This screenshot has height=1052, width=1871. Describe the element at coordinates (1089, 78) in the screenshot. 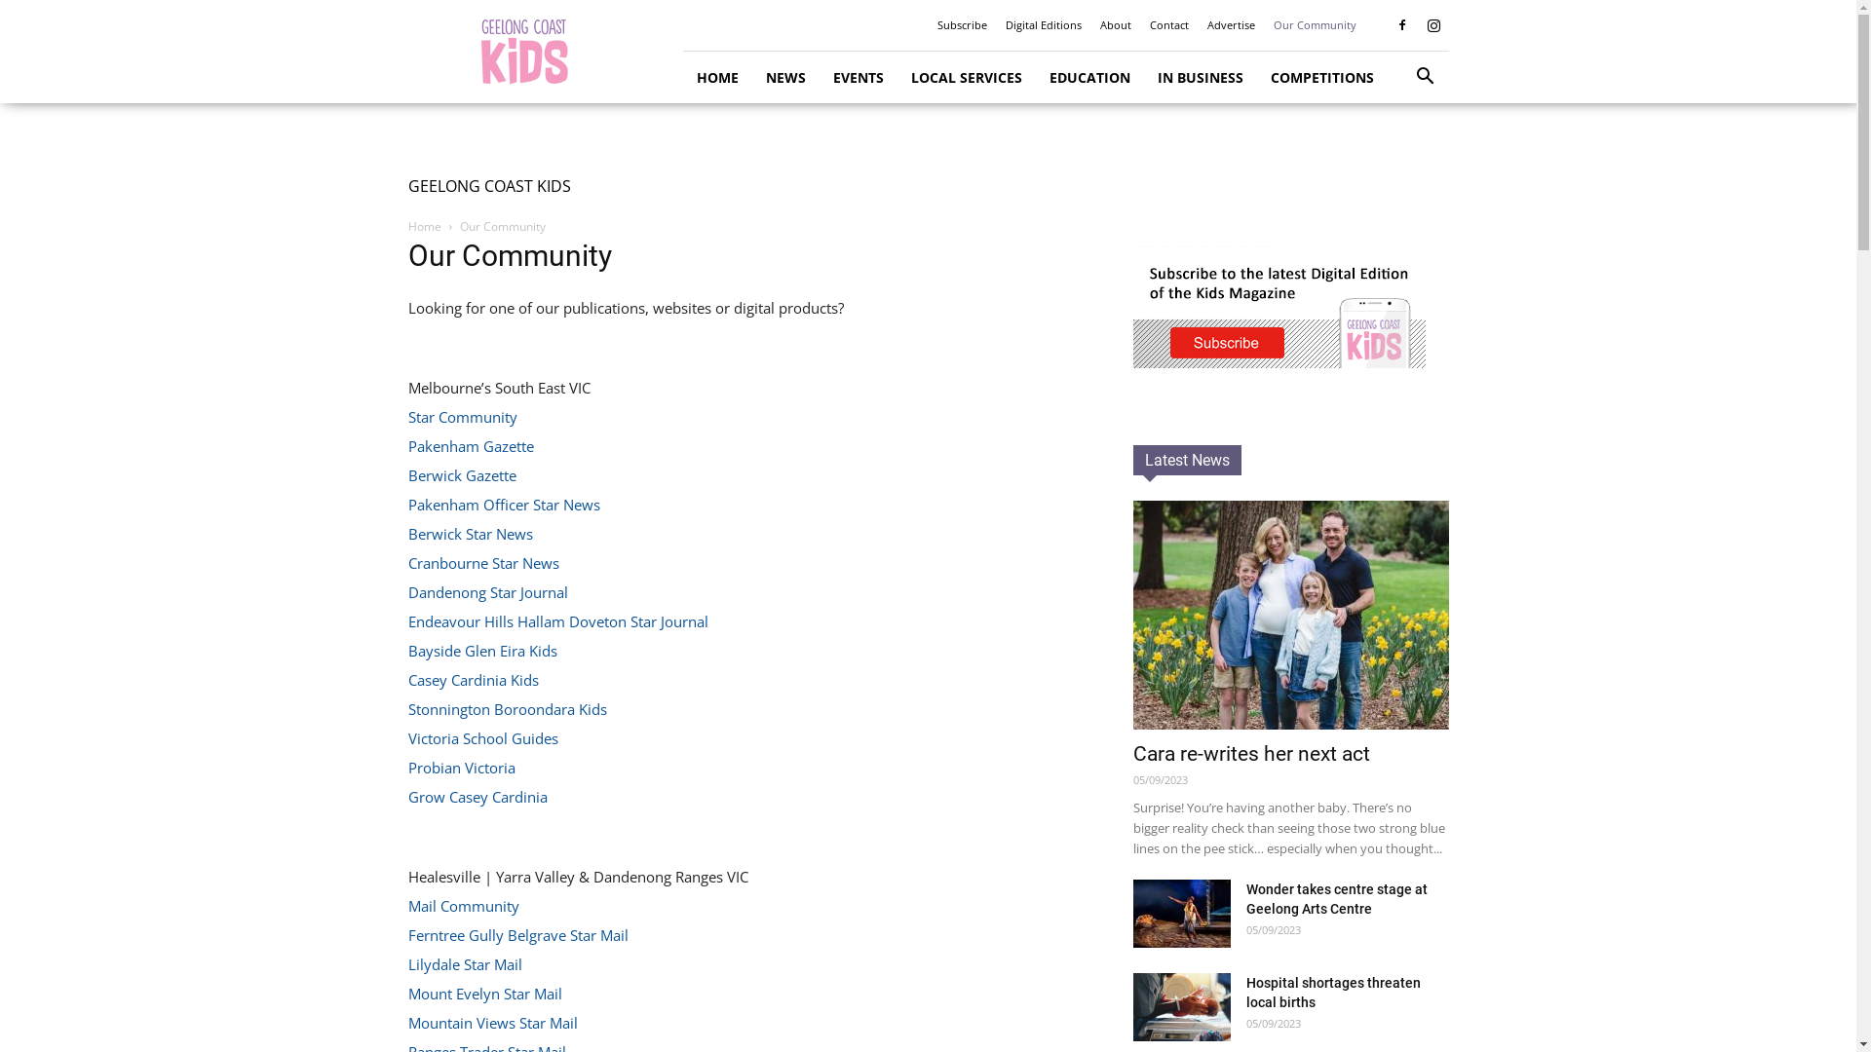

I see `EDUCATION` at that location.